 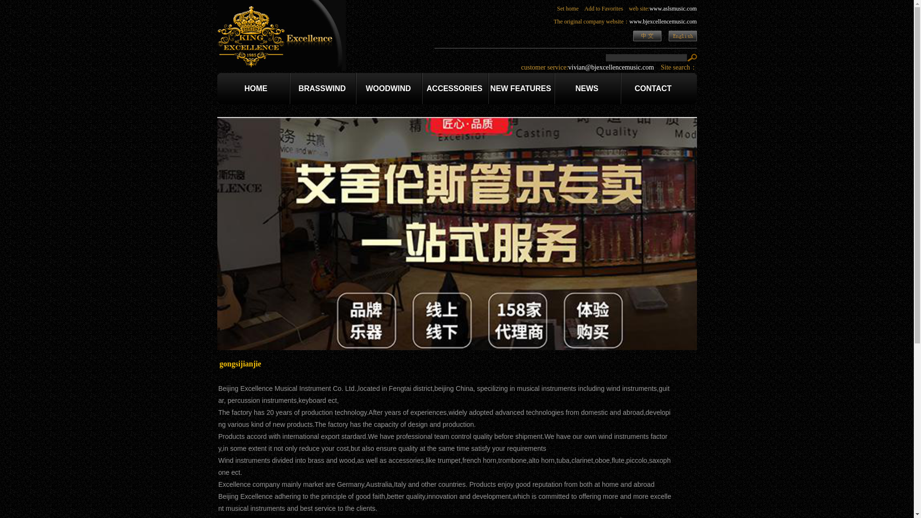 I want to click on HOME, so click(x=256, y=88).